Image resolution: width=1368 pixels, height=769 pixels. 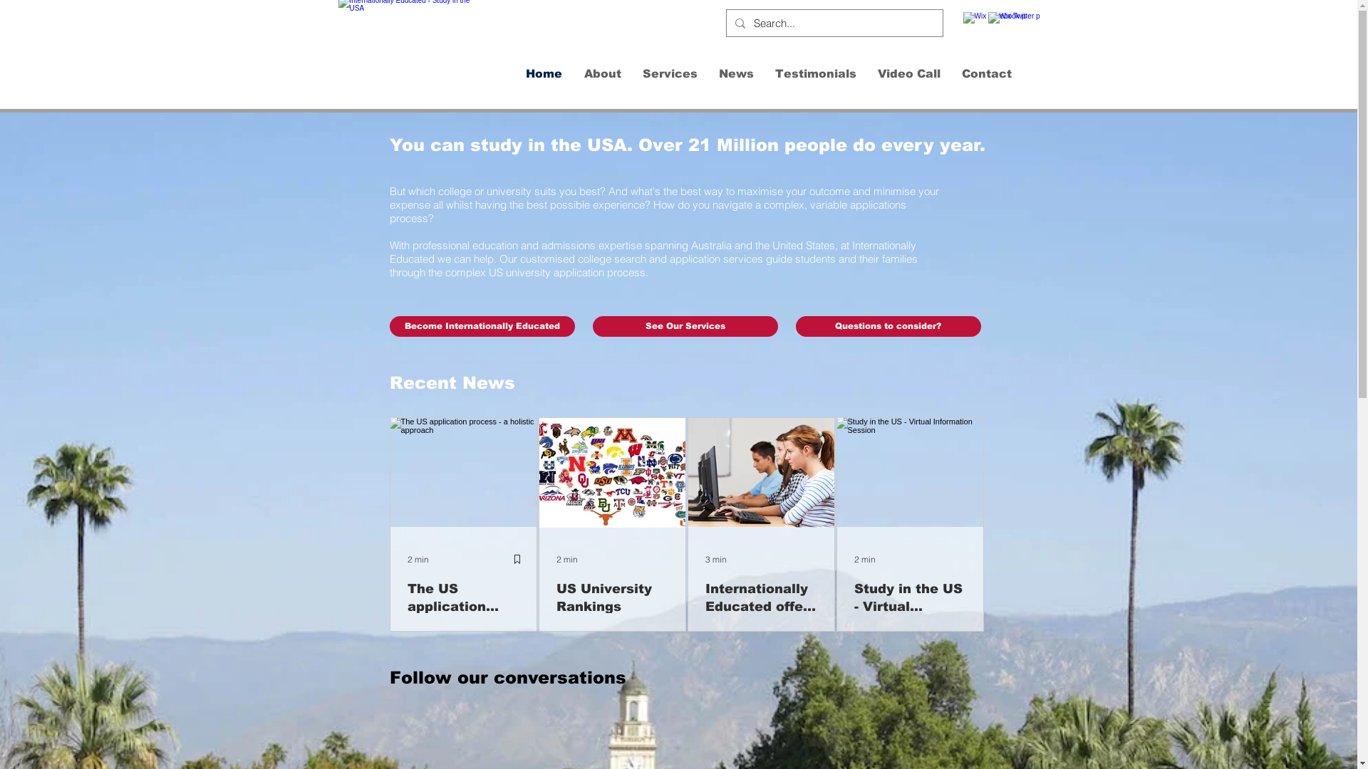 What do you see at coordinates (544, 74) in the screenshot?
I see `Home` at bounding box center [544, 74].